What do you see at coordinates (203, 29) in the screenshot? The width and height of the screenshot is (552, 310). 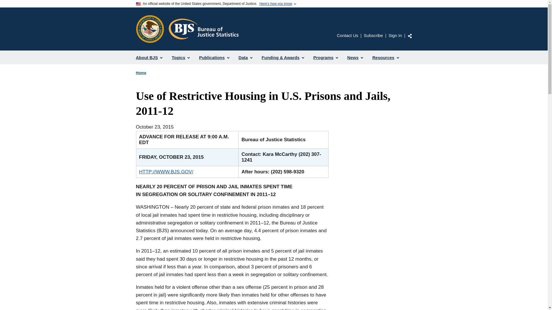 I see `Home` at bounding box center [203, 29].